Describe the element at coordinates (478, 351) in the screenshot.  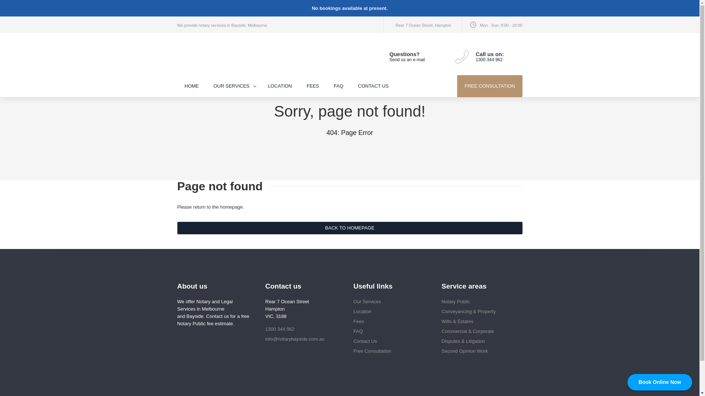
I see `Second Opinion Work` at that location.